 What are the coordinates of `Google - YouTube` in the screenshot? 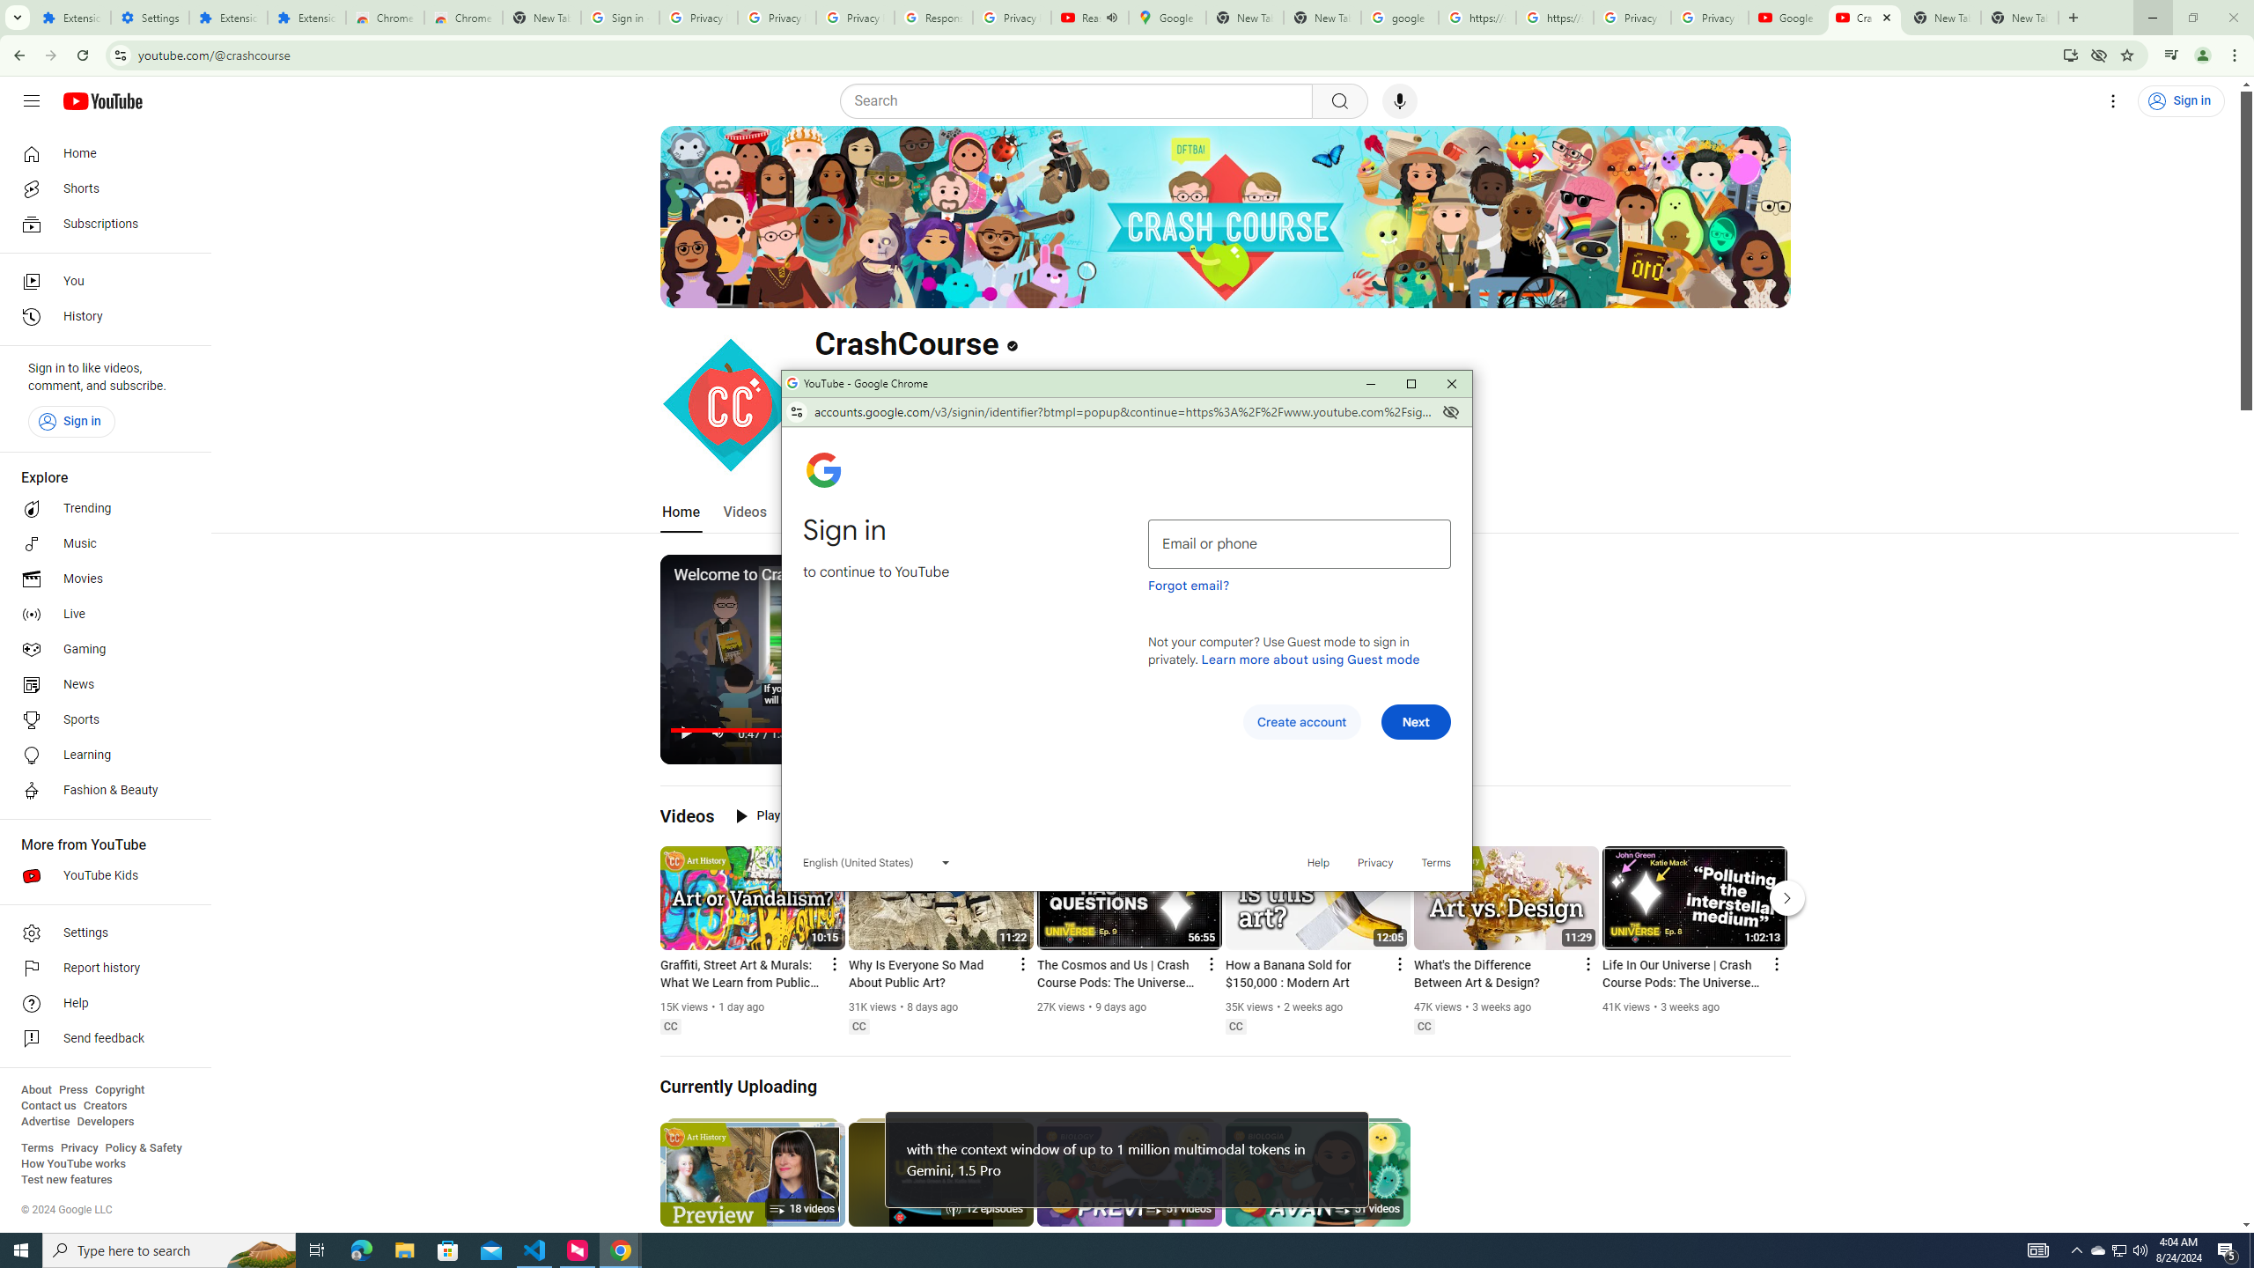 It's located at (1787, 18).